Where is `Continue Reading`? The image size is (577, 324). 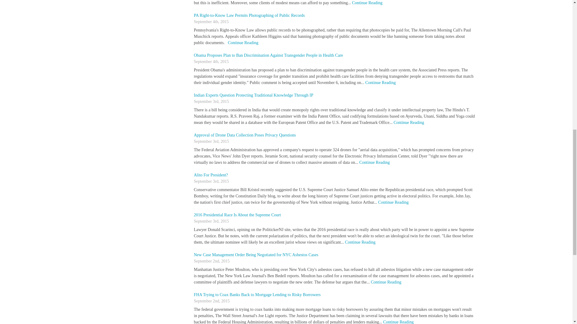 Continue Reading is located at coordinates (398, 322).